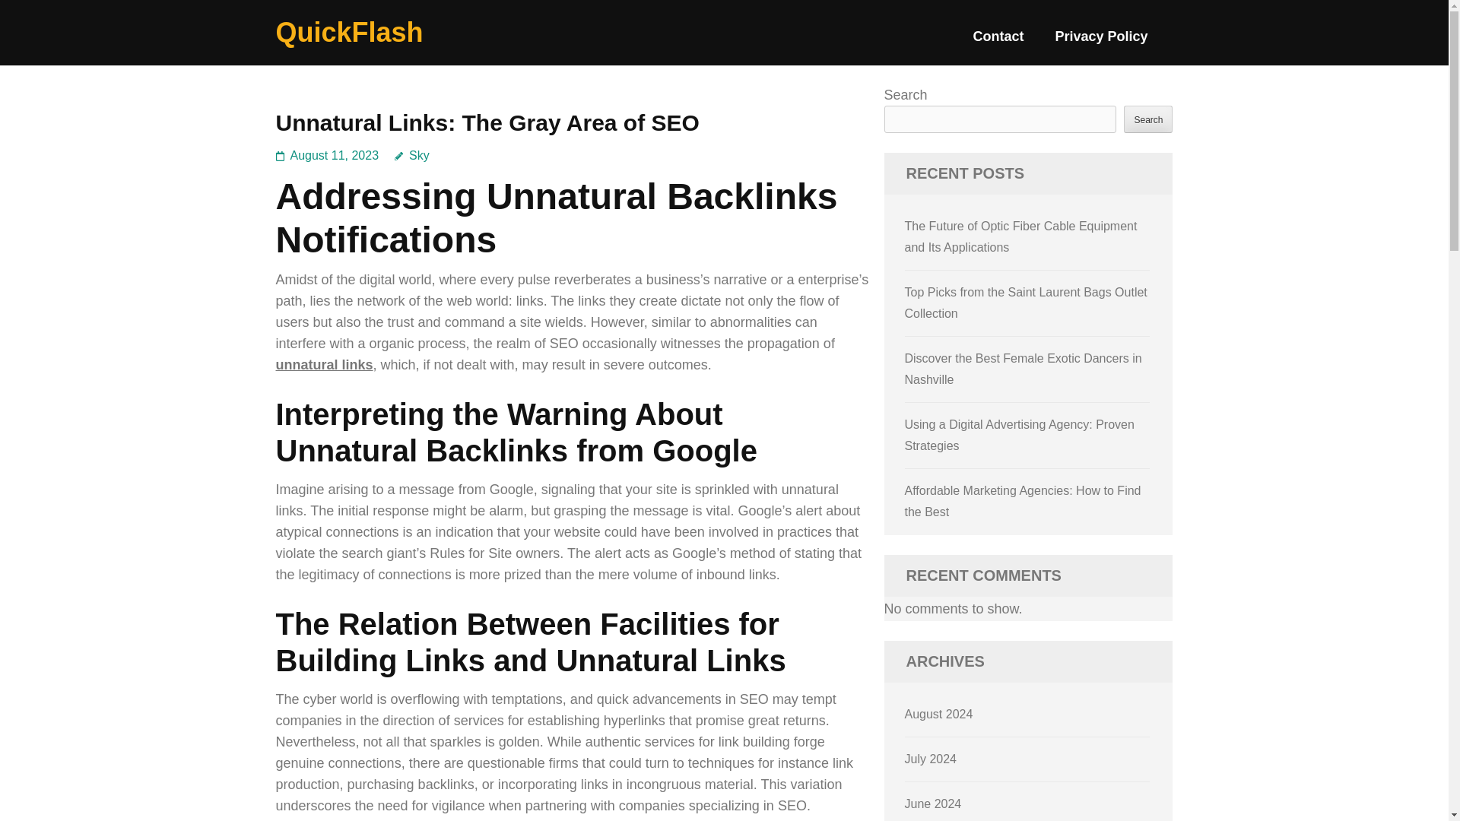  What do you see at coordinates (1019, 435) in the screenshot?
I see `Using a Digital Advertising Agency: Proven Strategies` at bounding box center [1019, 435].